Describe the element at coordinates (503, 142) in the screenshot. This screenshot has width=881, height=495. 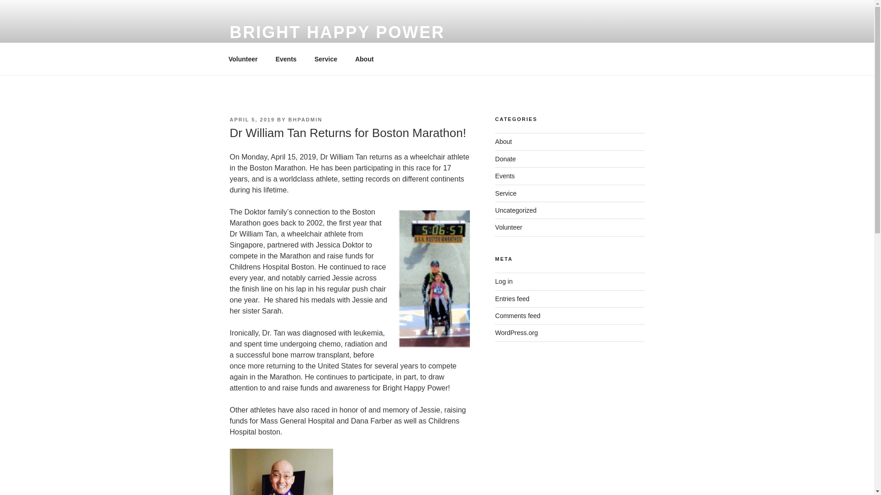
I see `About` at that location.